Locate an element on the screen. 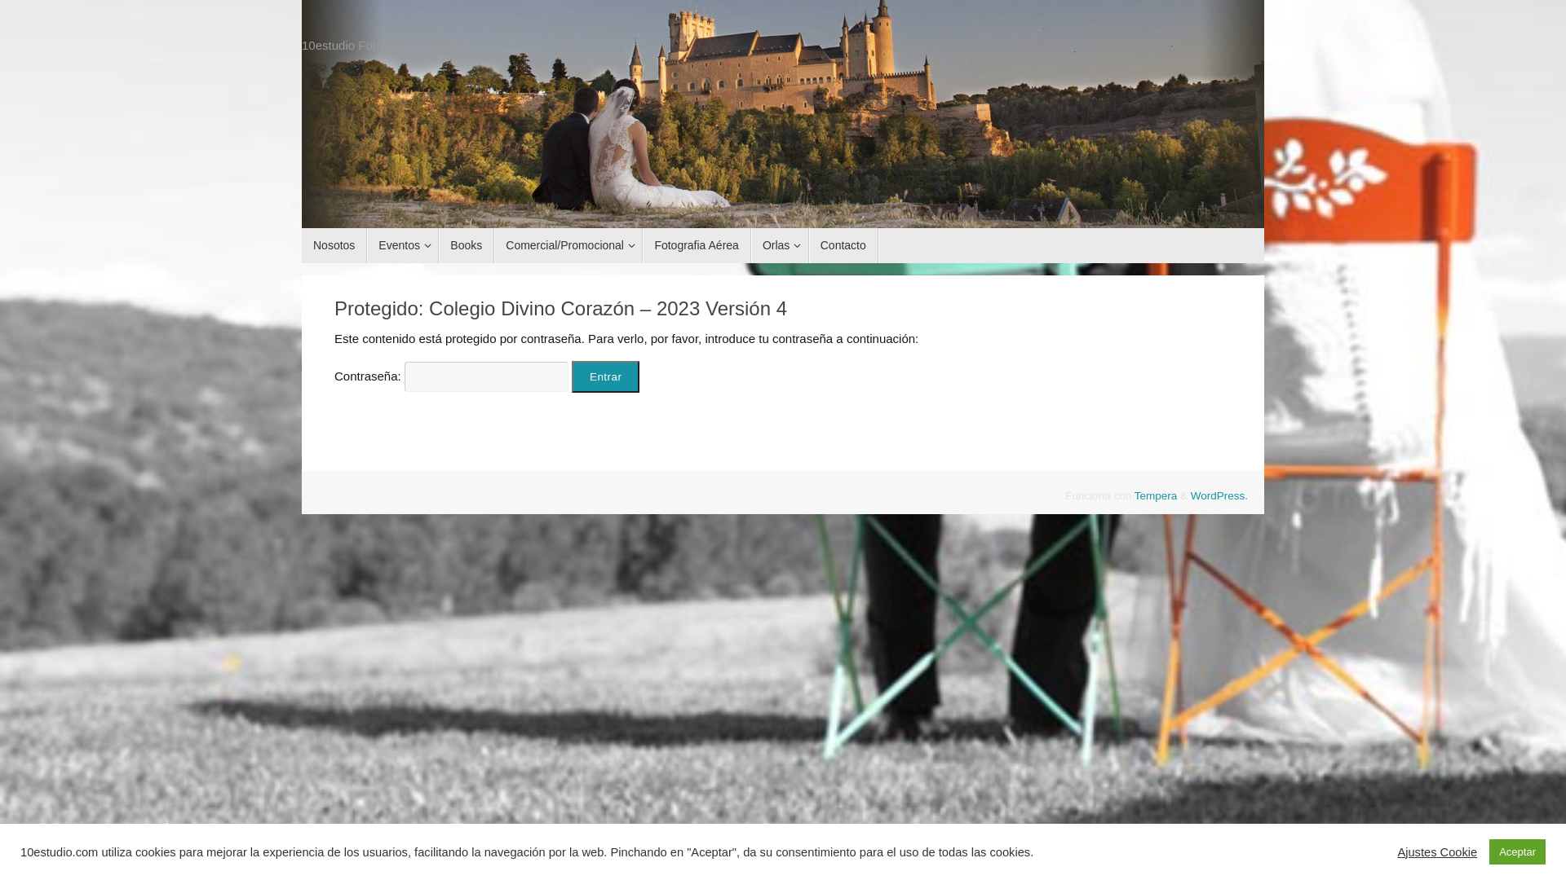 This screenshot has width=1566, height=880. Eventos is located at coordinates (403, 246).